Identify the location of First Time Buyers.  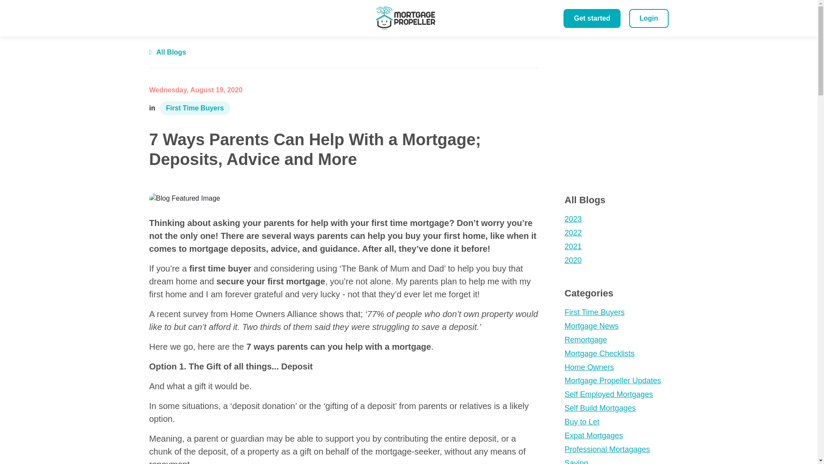
(195, 108).